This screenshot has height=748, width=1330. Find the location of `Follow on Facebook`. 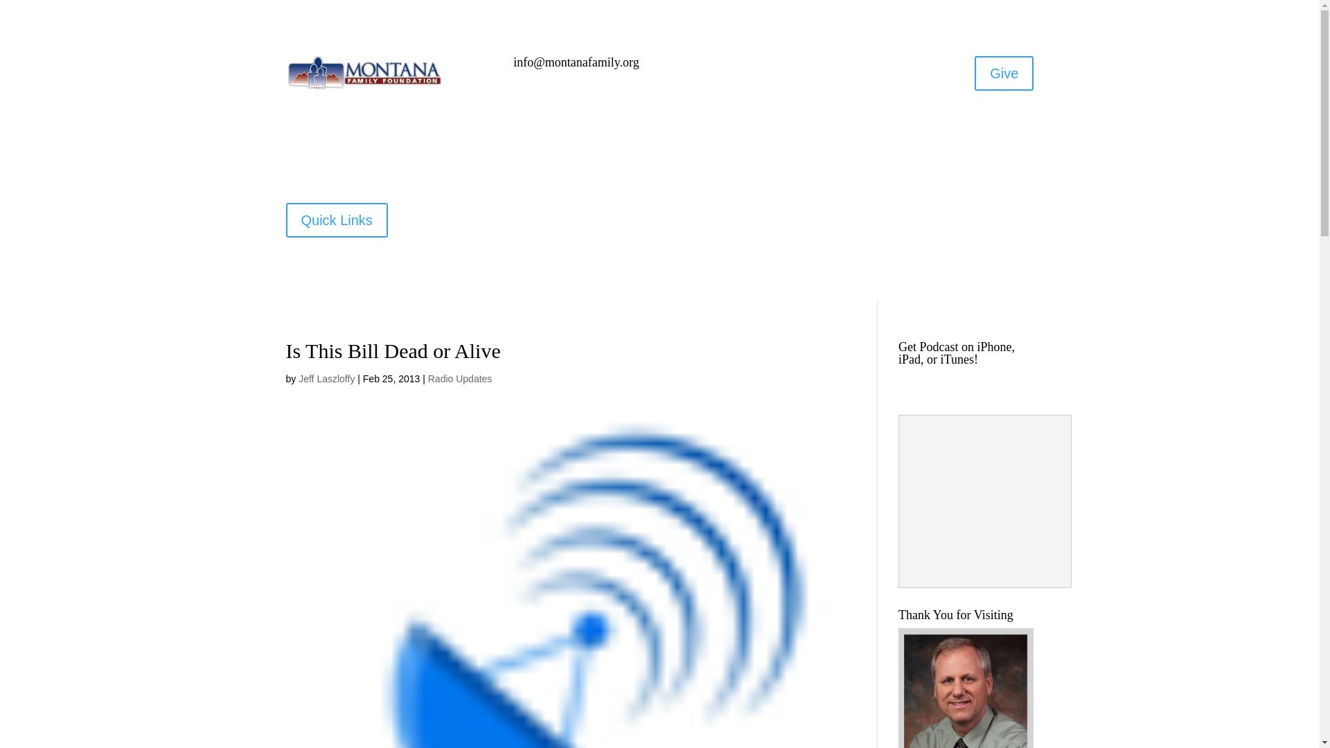

Follow on Facebook is located at coordinates (744, 67).